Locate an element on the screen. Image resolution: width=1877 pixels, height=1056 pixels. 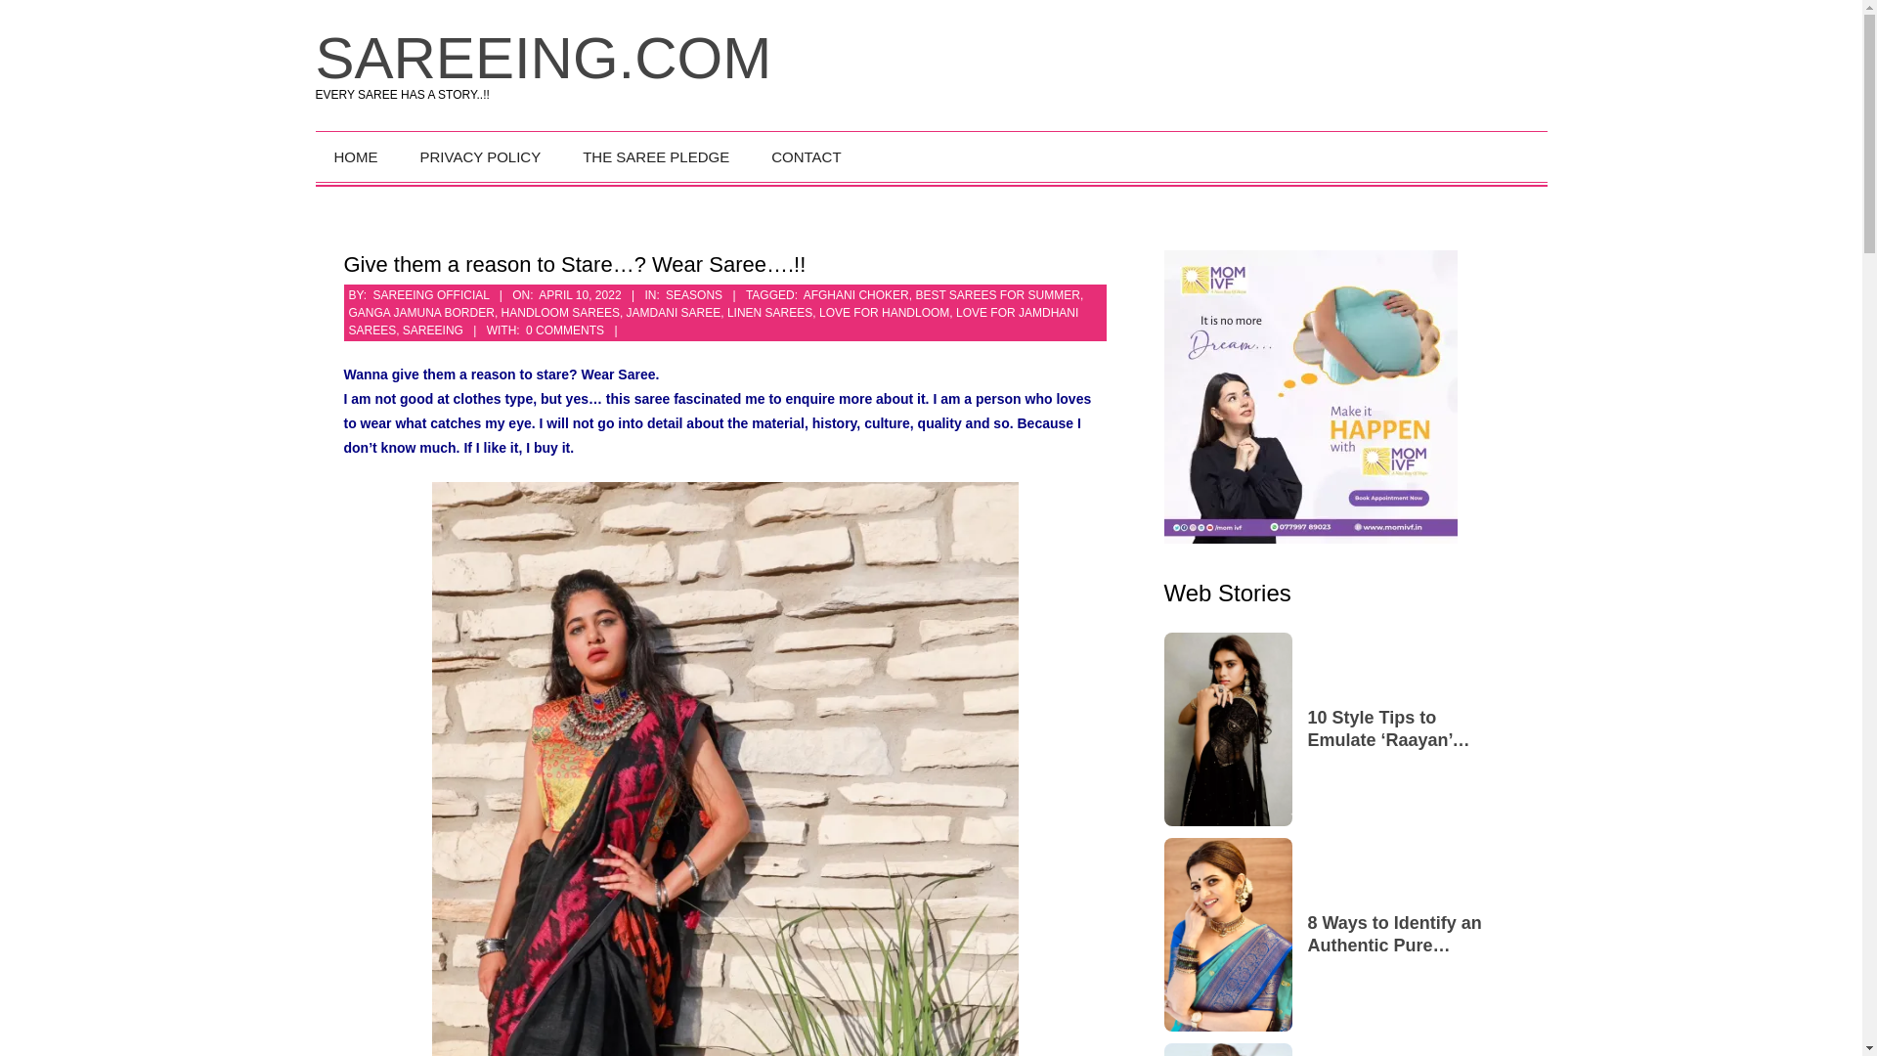
HOME is located at coordinates (358, 156).